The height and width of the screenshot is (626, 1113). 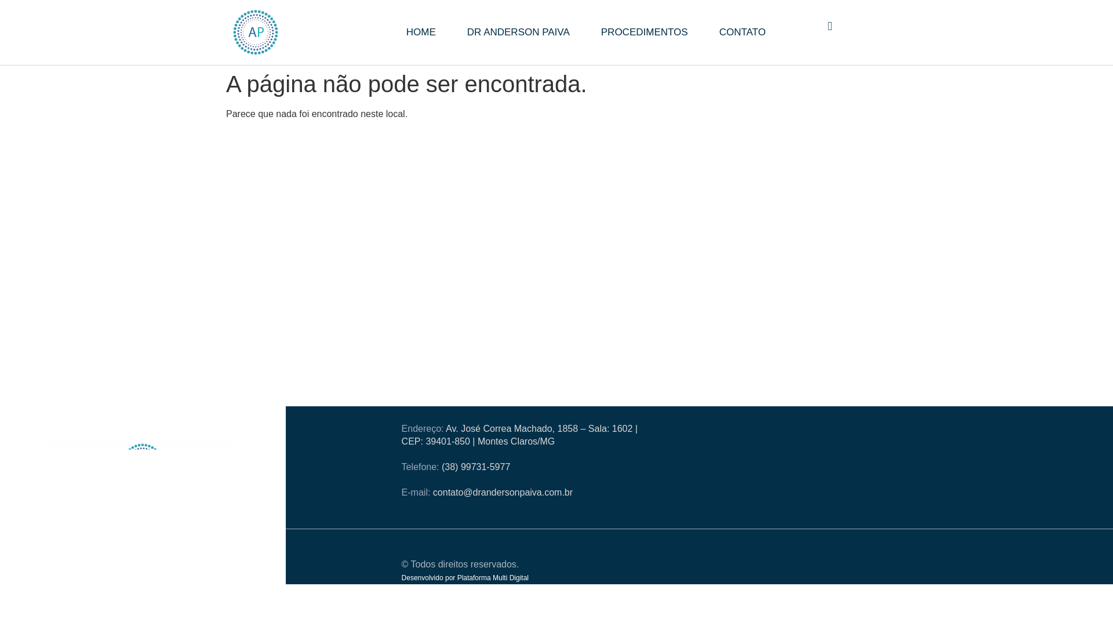 What do you see at coordinates (465, 578) in the screenshot?
I see `Desenvolvido por Plataforma Multi Digital` at bounding box center [465, 578].